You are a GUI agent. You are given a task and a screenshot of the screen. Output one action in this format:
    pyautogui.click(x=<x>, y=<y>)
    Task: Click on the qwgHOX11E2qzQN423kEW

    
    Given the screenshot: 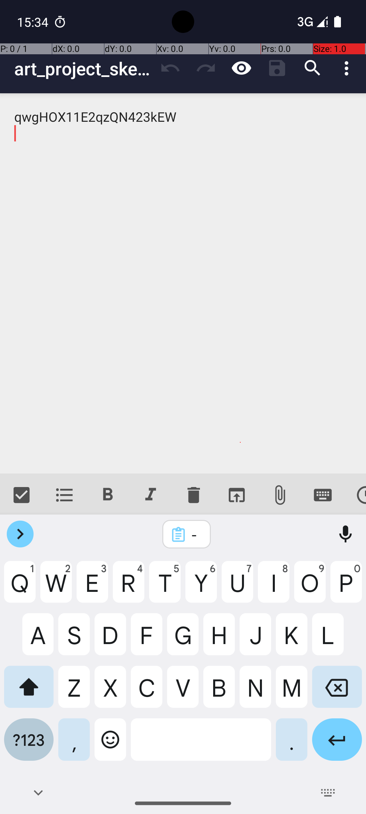 What is the action you would take?
    pyautogui.click(x=183, y=284)
    